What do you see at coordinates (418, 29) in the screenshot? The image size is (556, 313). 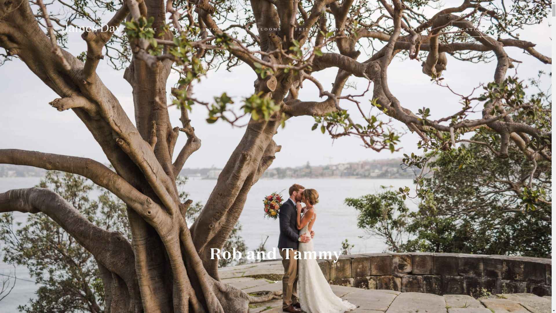 I see `FAMILIES` at bounding box center [418, 29].